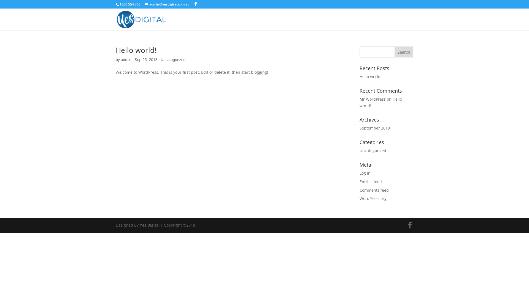 This screenshot has height=297, width=529. Describe the element at coordinates (373, 99) in the screenshot. I see `Mr WordPress` at that location.